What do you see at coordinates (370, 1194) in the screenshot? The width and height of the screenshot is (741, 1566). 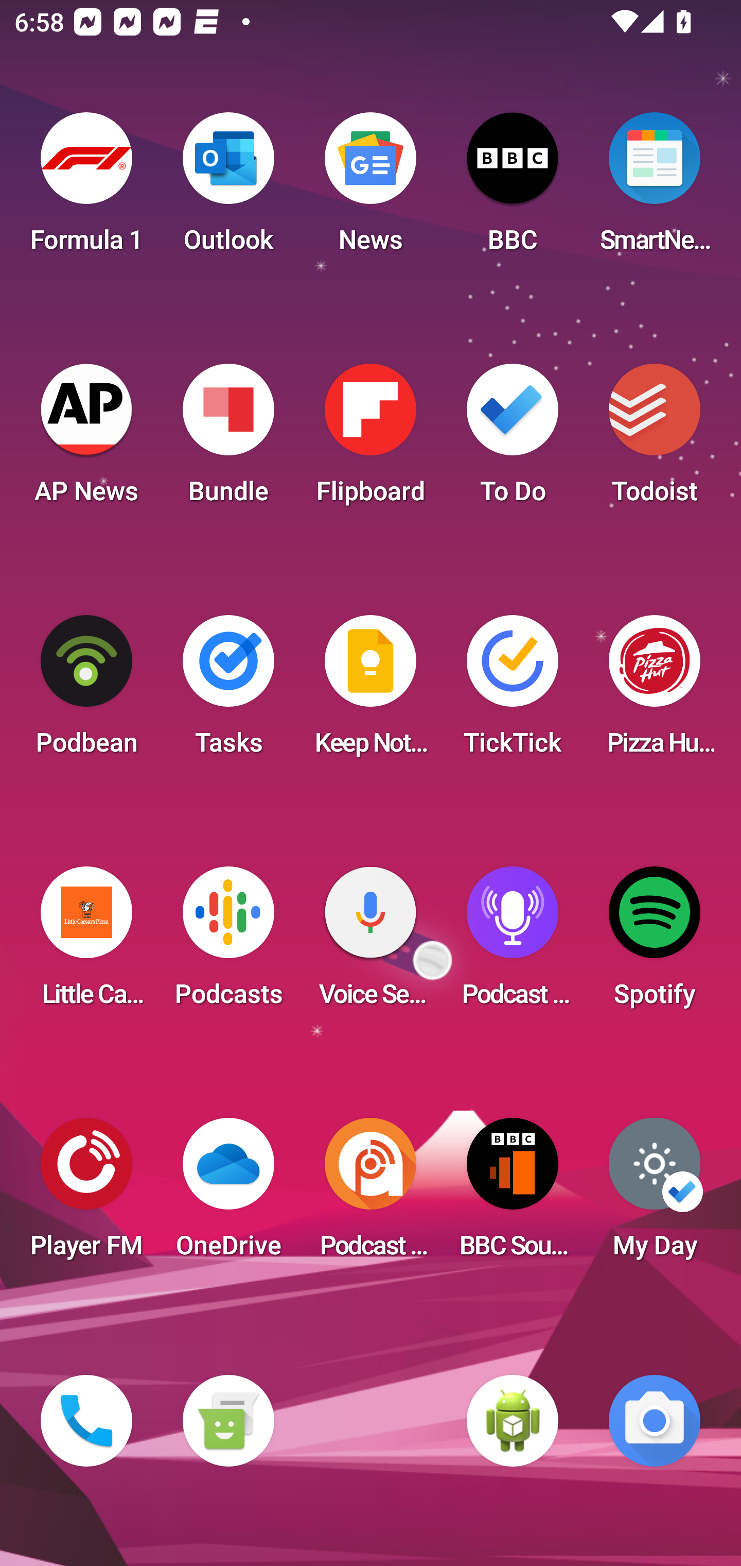 I see `Podcast Addict` at bounding box center [370, 1194].